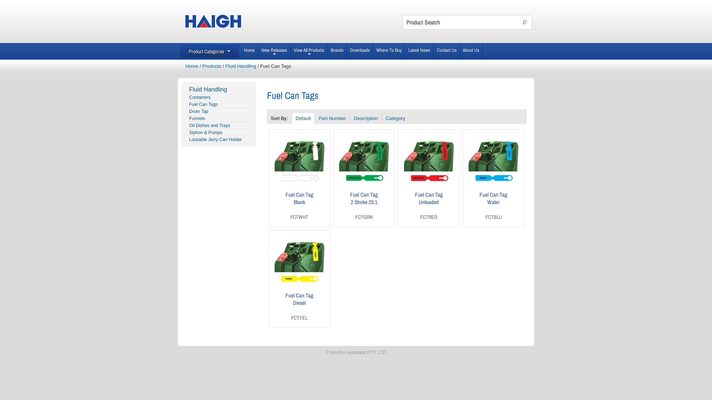 This screenshot has width=712, height=400. What do you see at coordinates (274, 50) in the screenshot?
I see `New Releases` at bounding box center [274, 50].